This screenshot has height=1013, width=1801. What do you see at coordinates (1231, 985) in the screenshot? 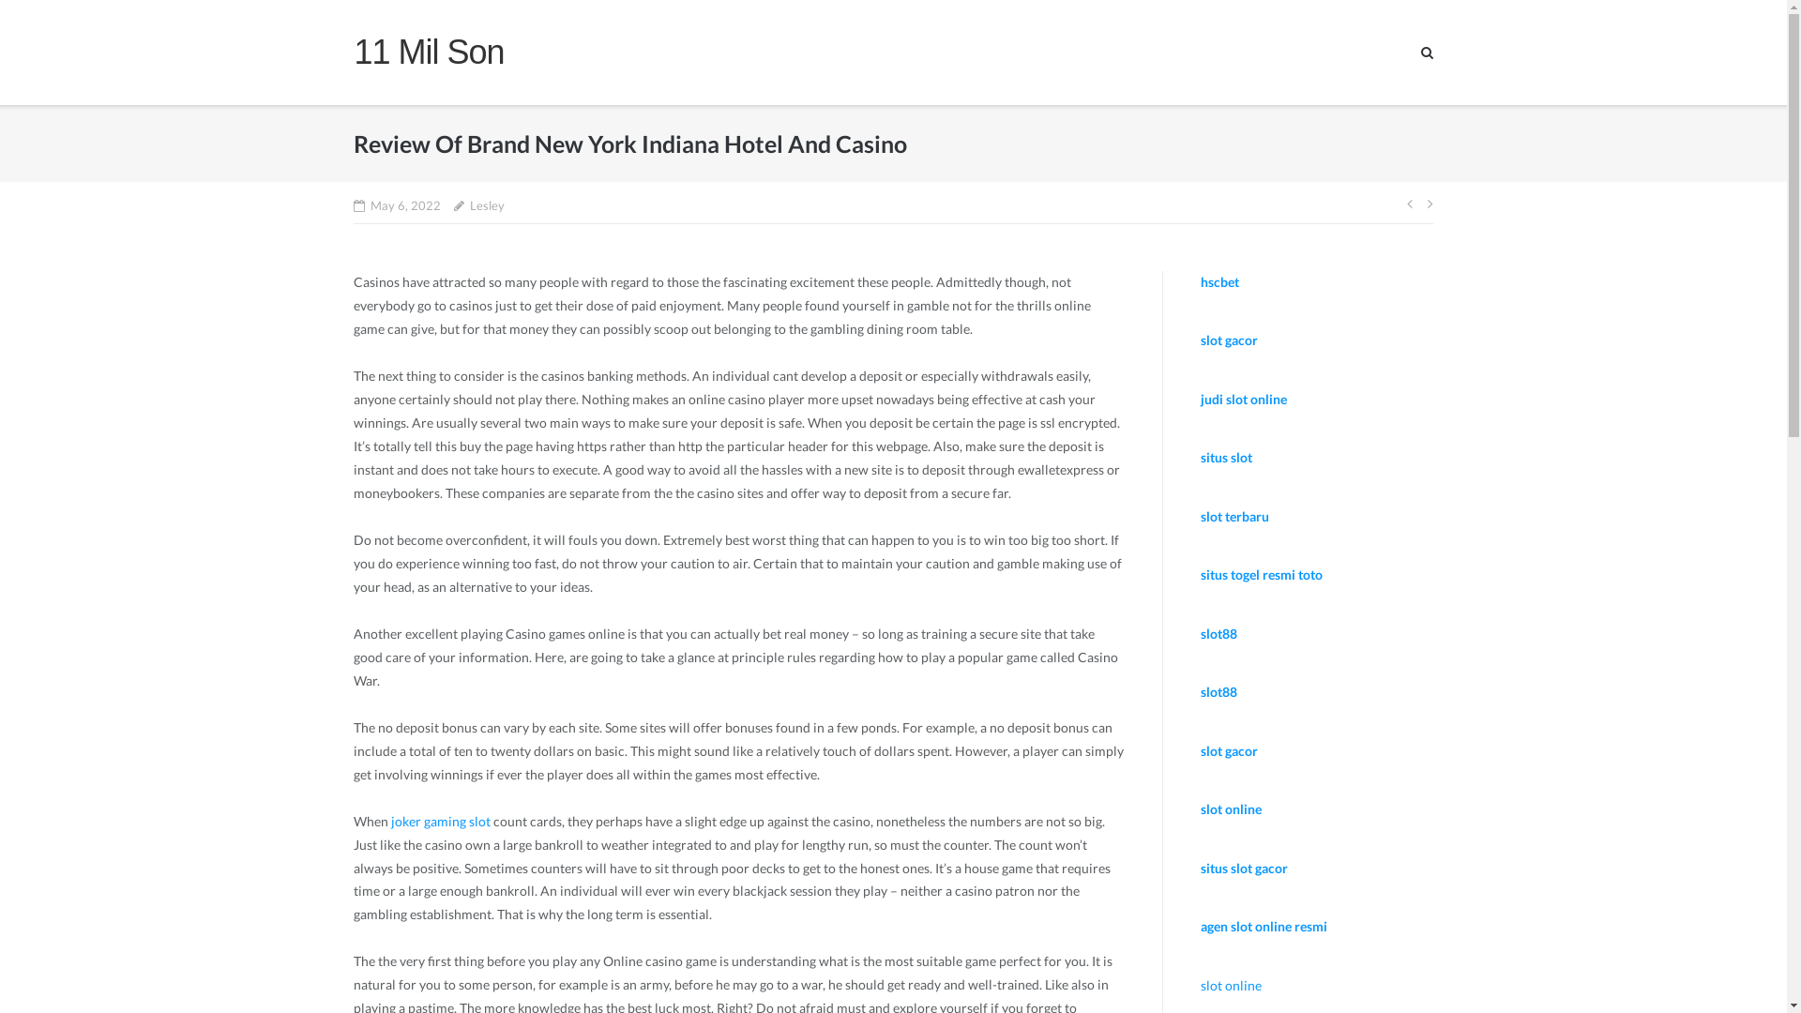
I see `slot online` at bounding box center [1231, 985].